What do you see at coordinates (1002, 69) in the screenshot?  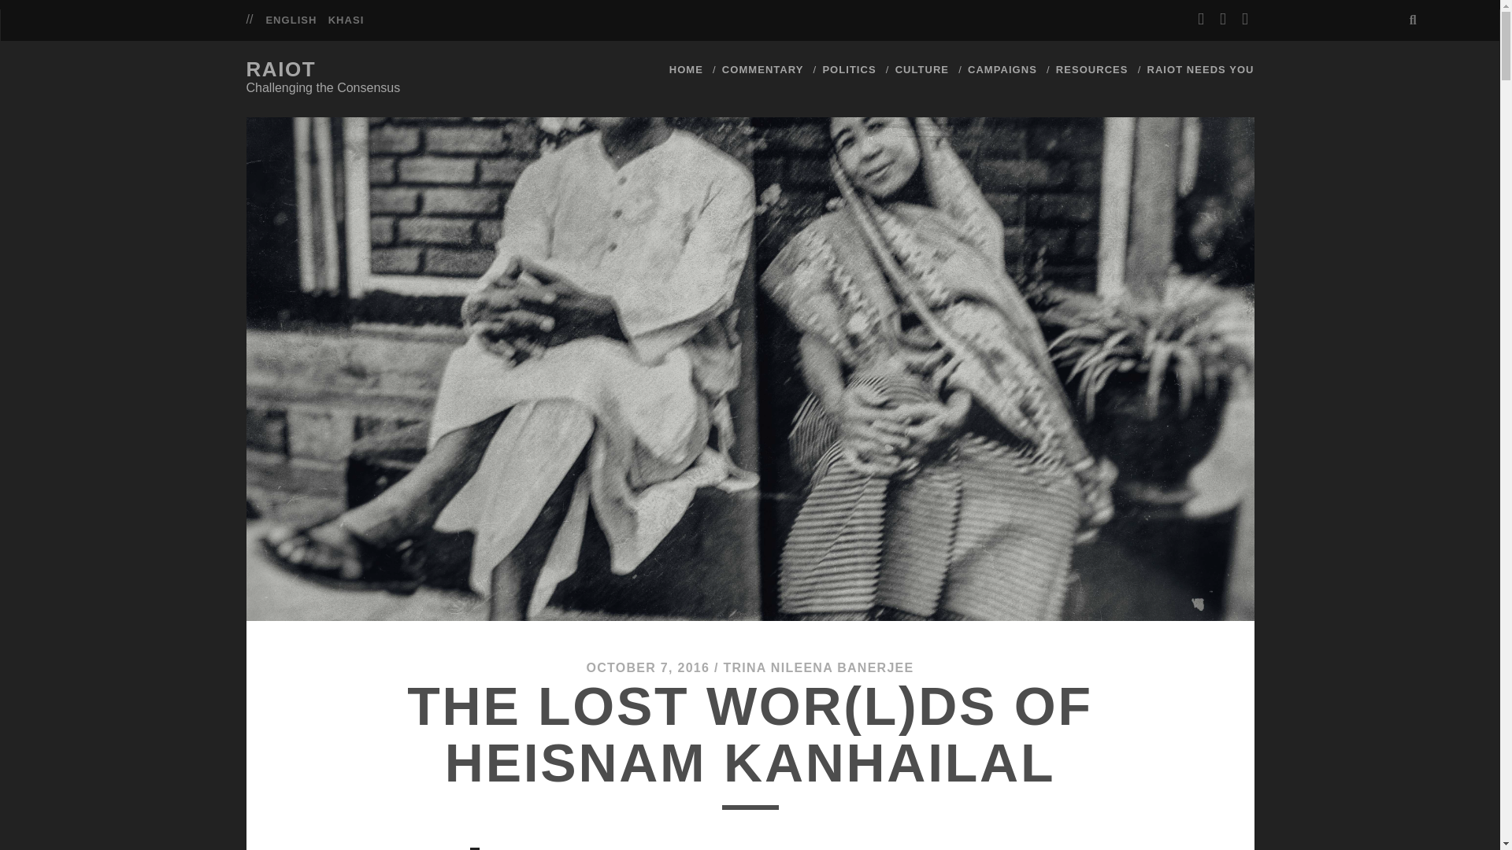 I see `CAMPAIGNS` at bounding box center [1002, 69].